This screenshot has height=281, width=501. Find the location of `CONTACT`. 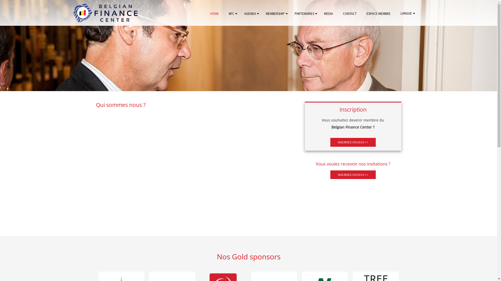

CONTACT is located at coordinates (350, 14).